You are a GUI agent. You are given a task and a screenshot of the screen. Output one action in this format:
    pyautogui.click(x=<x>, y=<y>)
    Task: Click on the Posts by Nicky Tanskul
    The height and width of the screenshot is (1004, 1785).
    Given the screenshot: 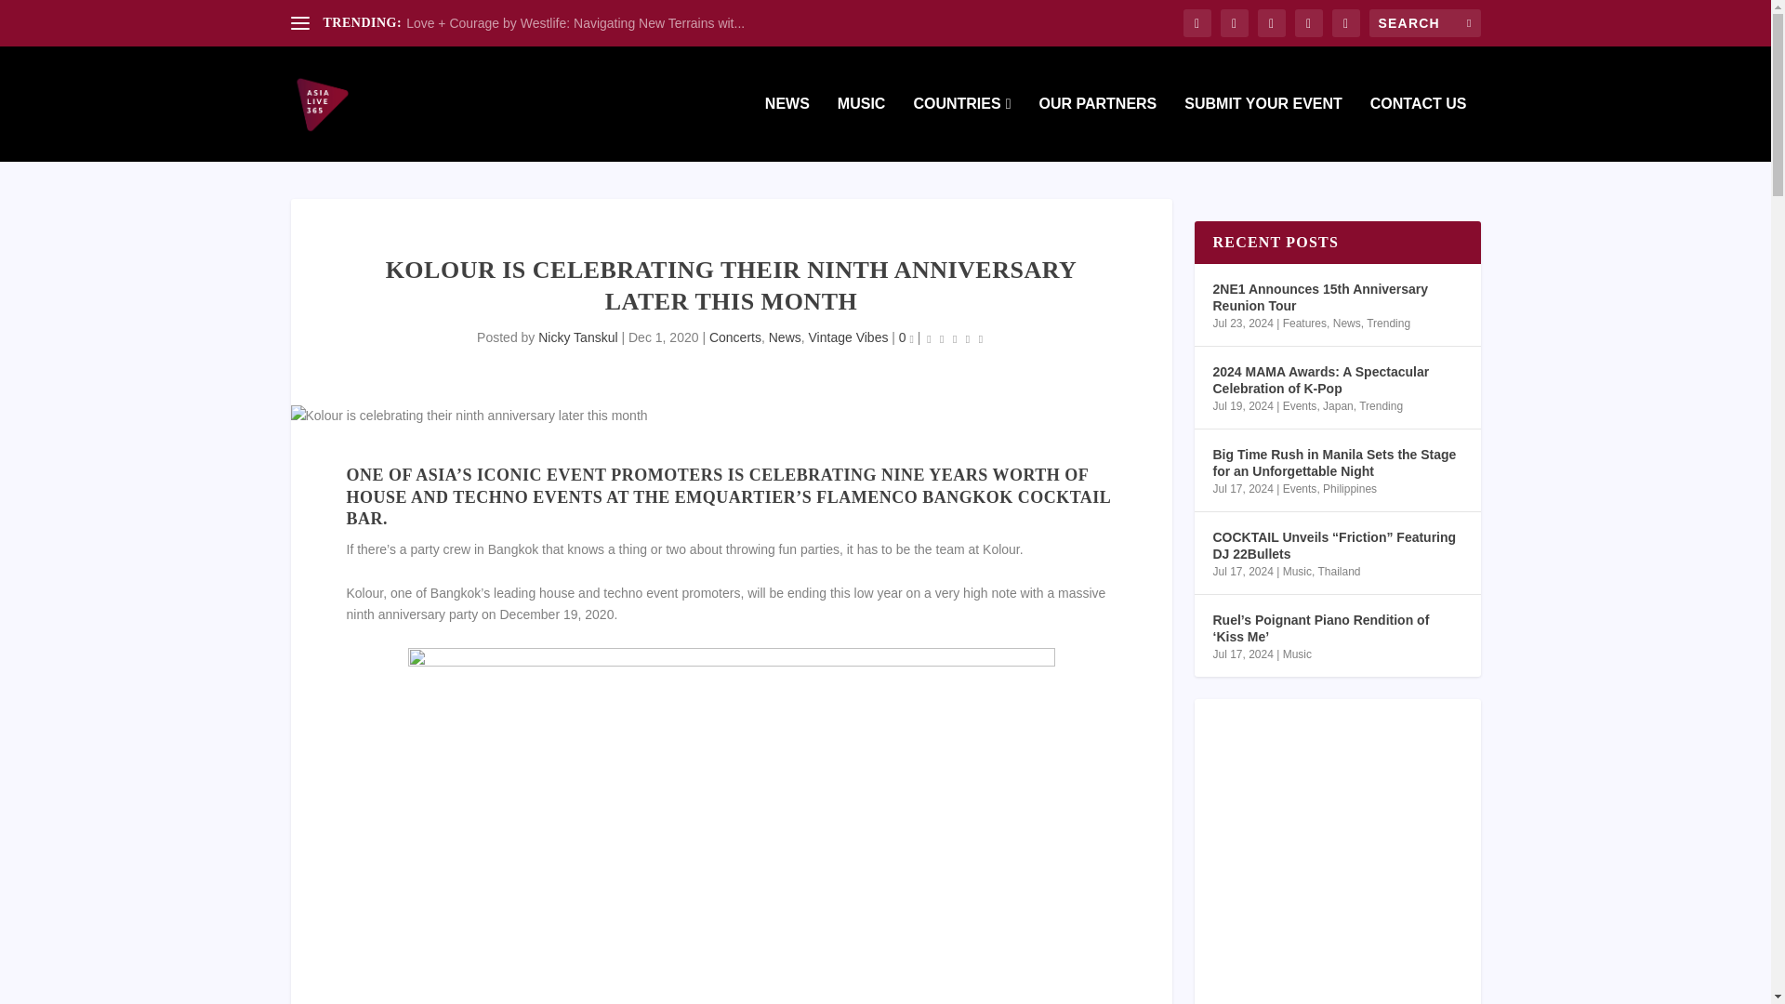 What is the action you would take?
    pyautogui.click(x=578, y=337)
    